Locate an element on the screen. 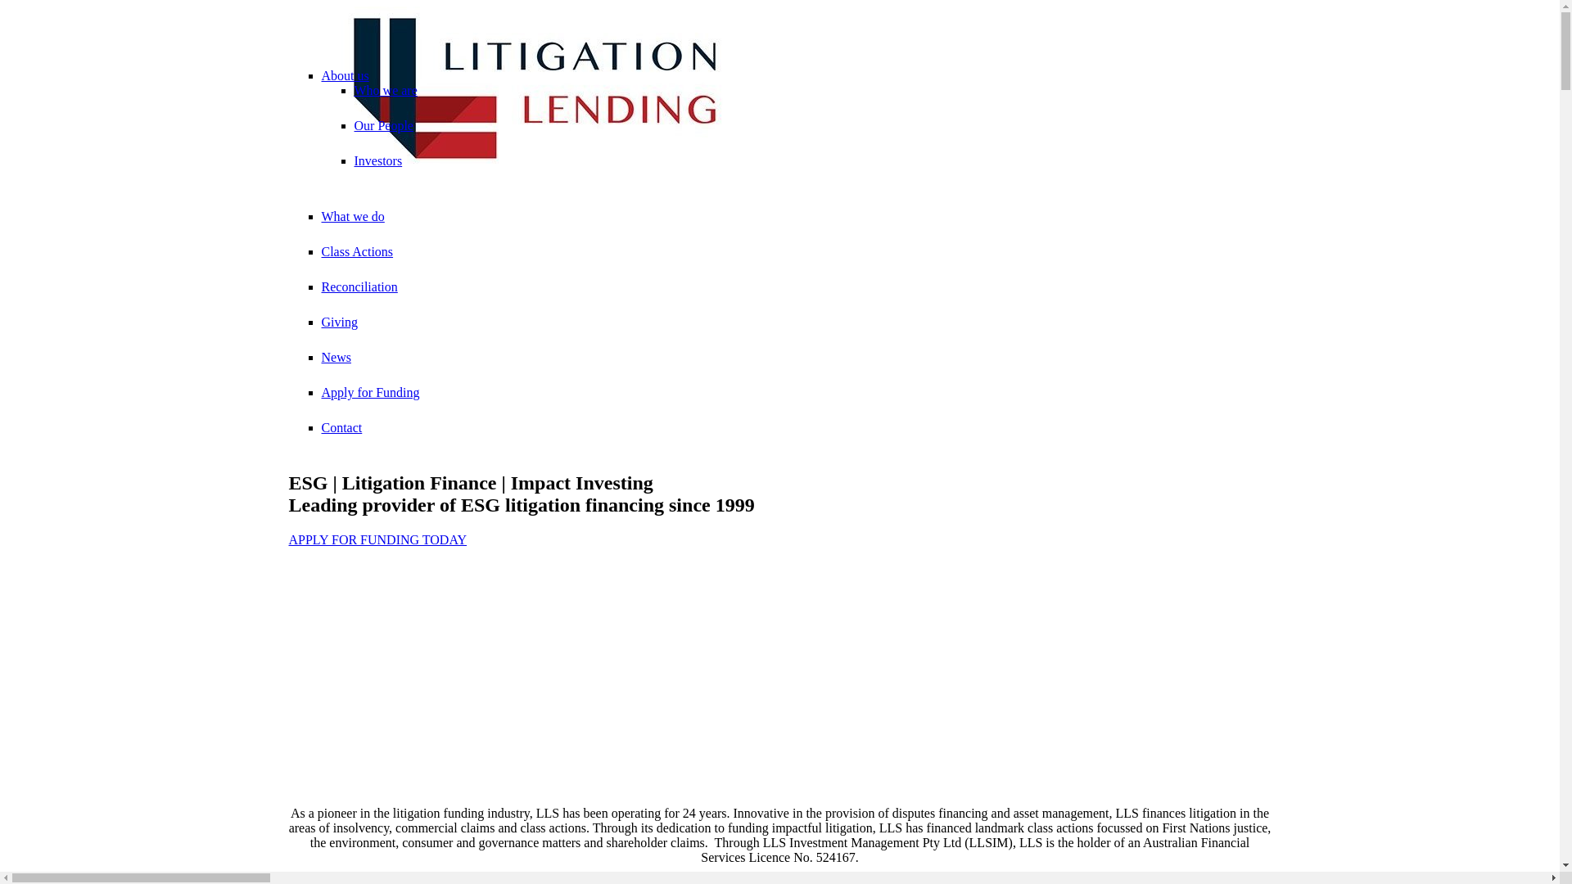 This screenshot has height=884, width=1572. Apply for Funding is located at coordinates (370, 393).